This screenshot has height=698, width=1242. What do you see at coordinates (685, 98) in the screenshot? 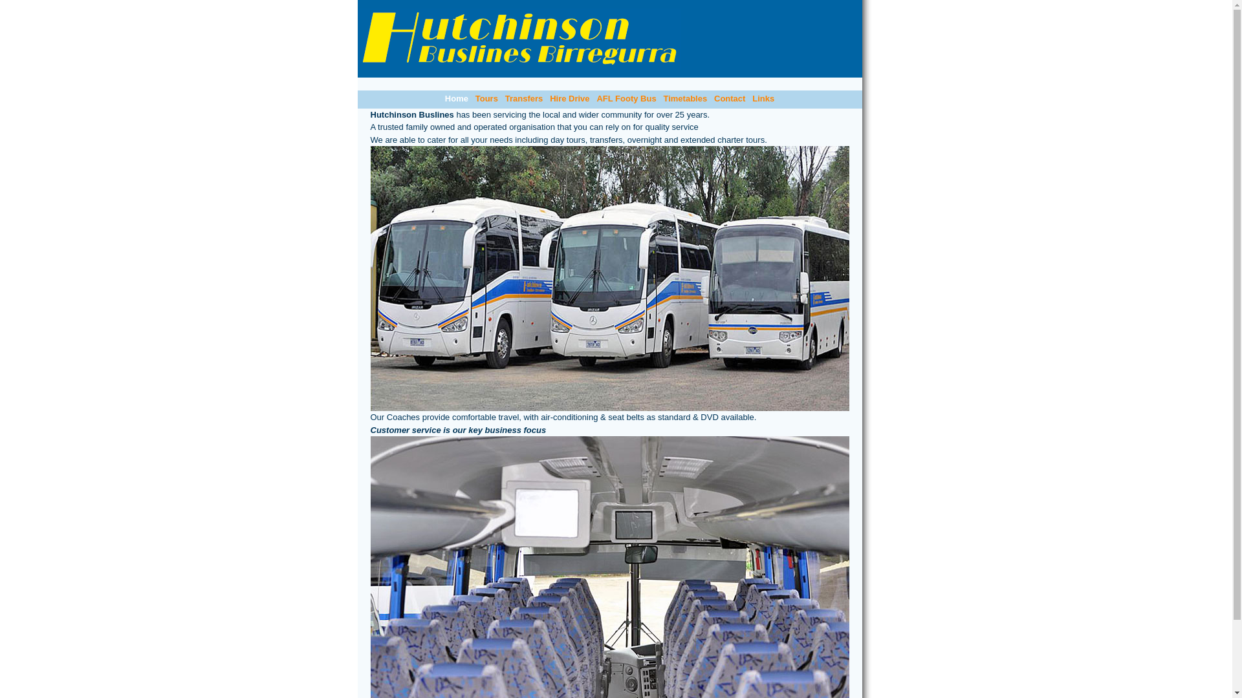
I see `Timetables` at bounding box center [685, 98].